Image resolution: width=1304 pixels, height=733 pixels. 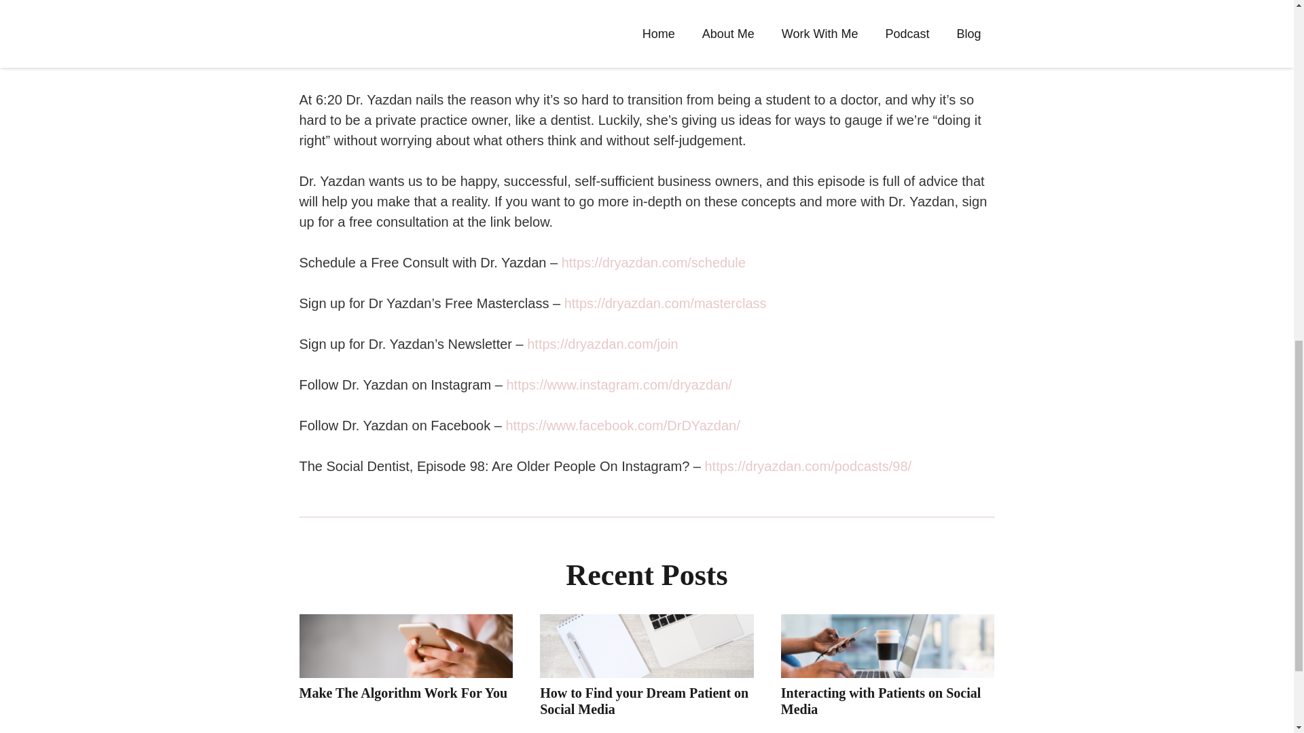 What do you see at coordinates (880, 700) in the screenshot?
I see `Interacting with Patients on Social Media` at bounding box center [880, 700].